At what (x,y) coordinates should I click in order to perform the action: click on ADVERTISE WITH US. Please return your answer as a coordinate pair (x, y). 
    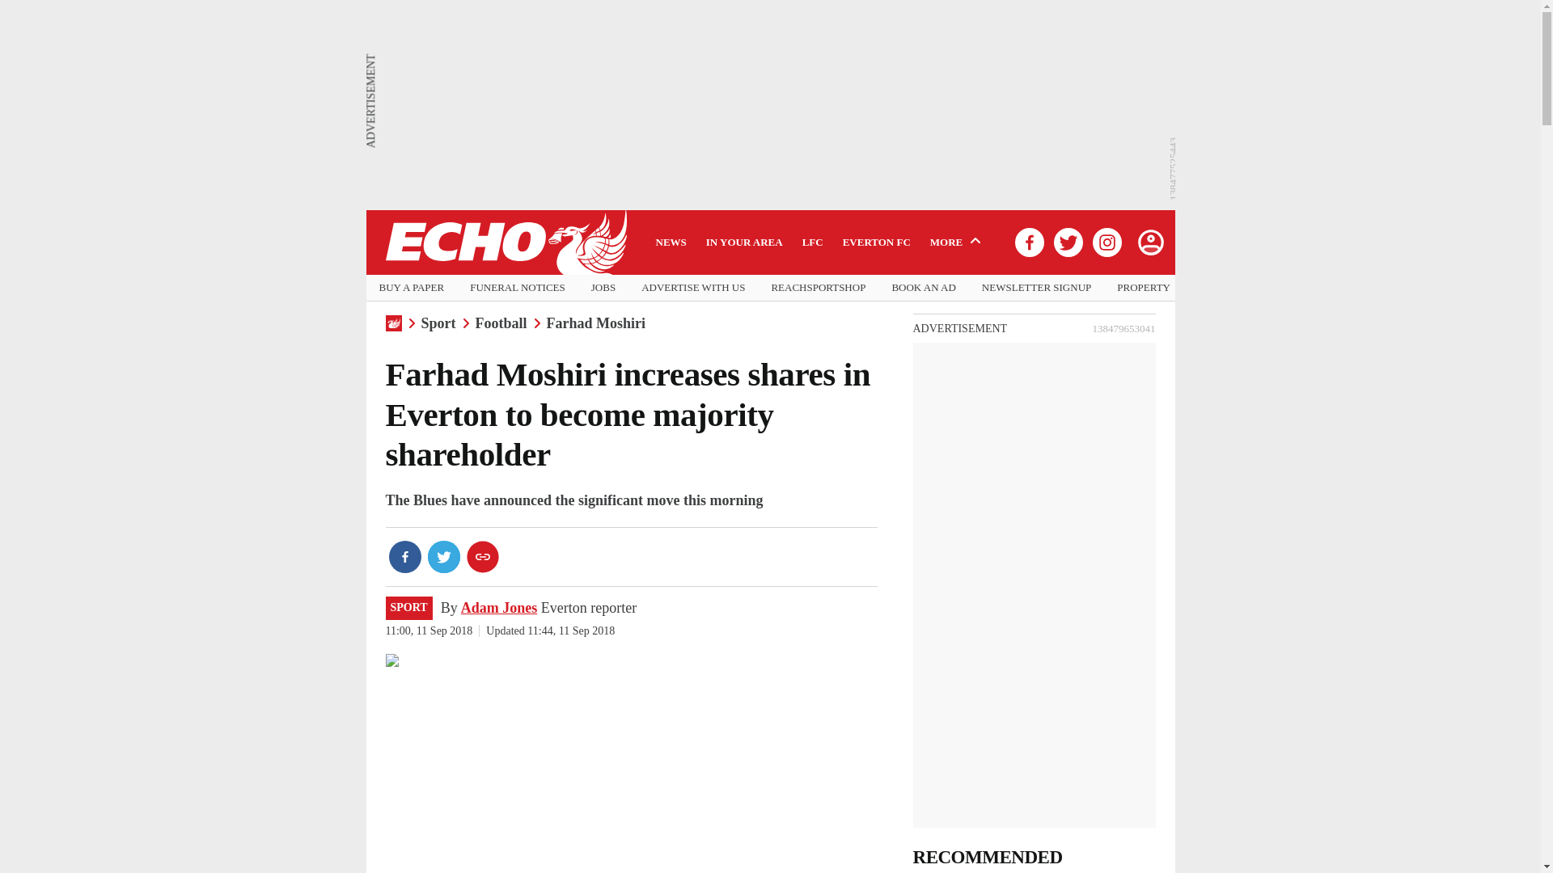
    Looking at the image, I should click on (692, 288).